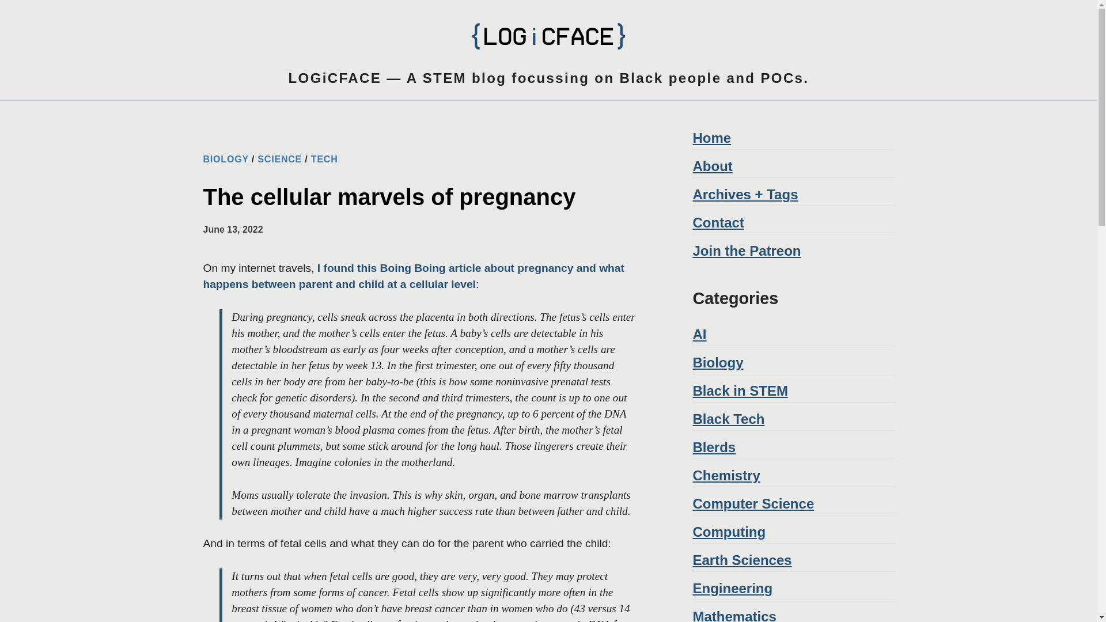  What do you see at coordinates (732, 587) in the screenshot?
I see `Engineering` at bounding box center [732, 587].